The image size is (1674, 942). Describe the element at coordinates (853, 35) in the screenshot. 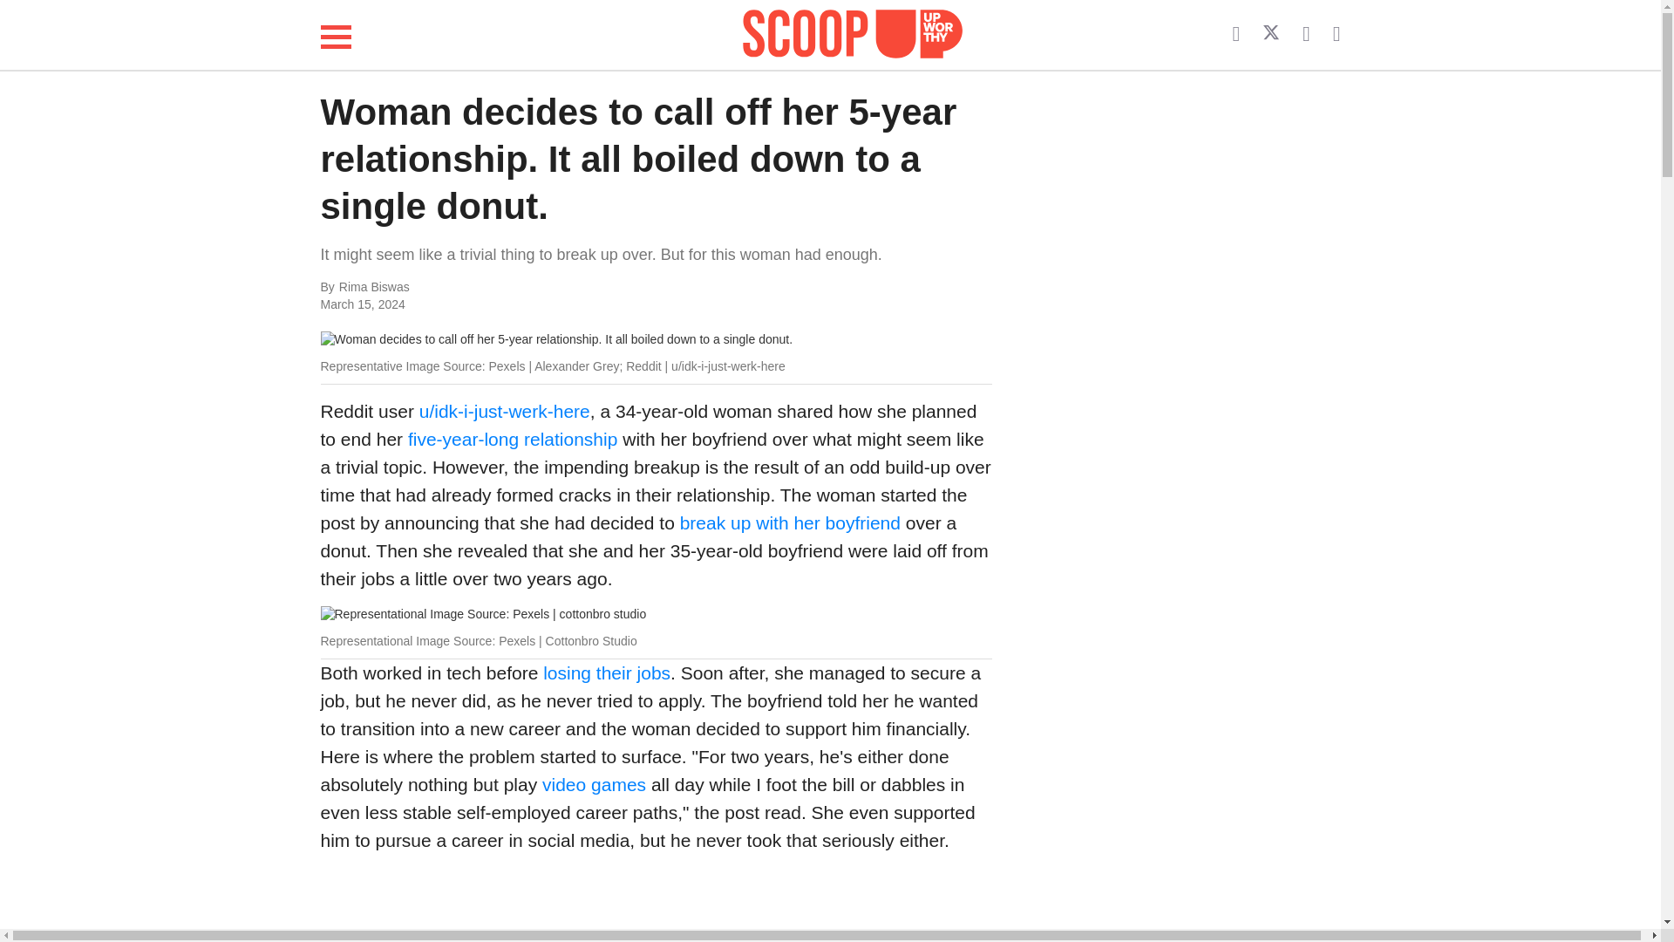

I see `SCOOP UPWORTHY` at that location.